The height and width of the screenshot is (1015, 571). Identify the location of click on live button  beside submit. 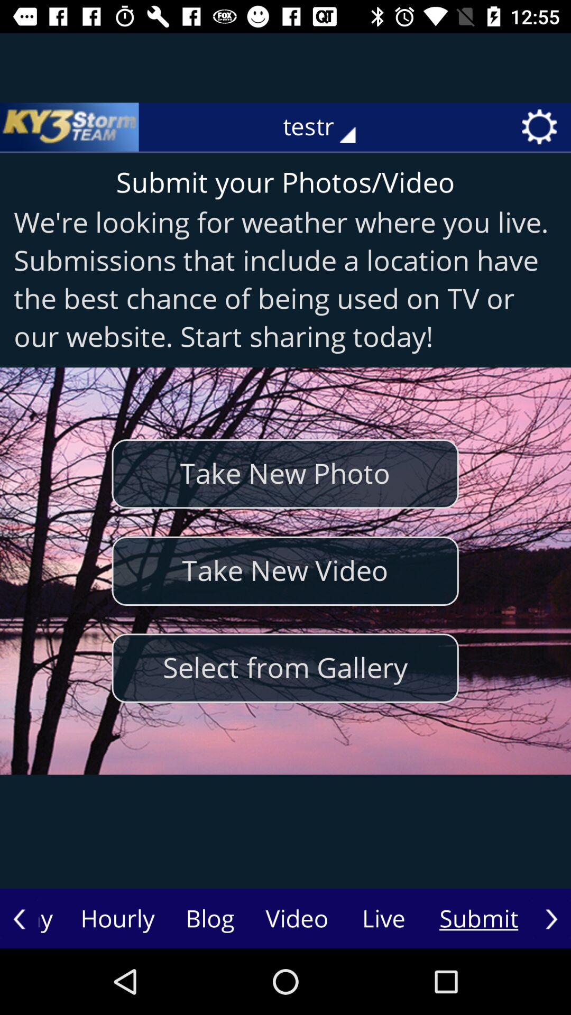
(383, 919).